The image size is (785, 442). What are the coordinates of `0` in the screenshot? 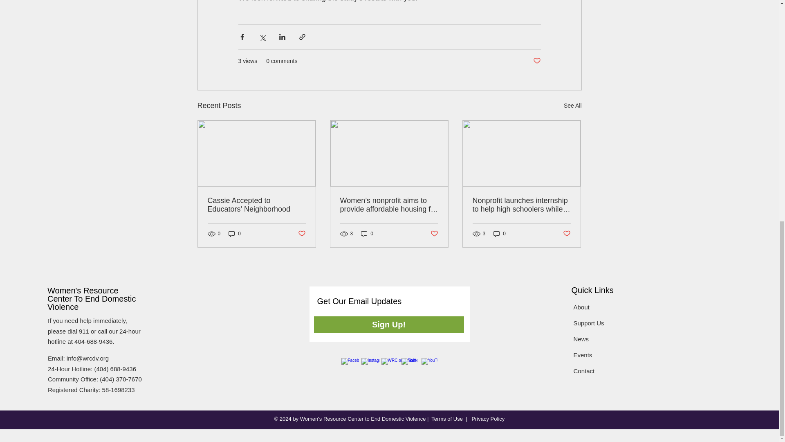 It's located at (235, 234).